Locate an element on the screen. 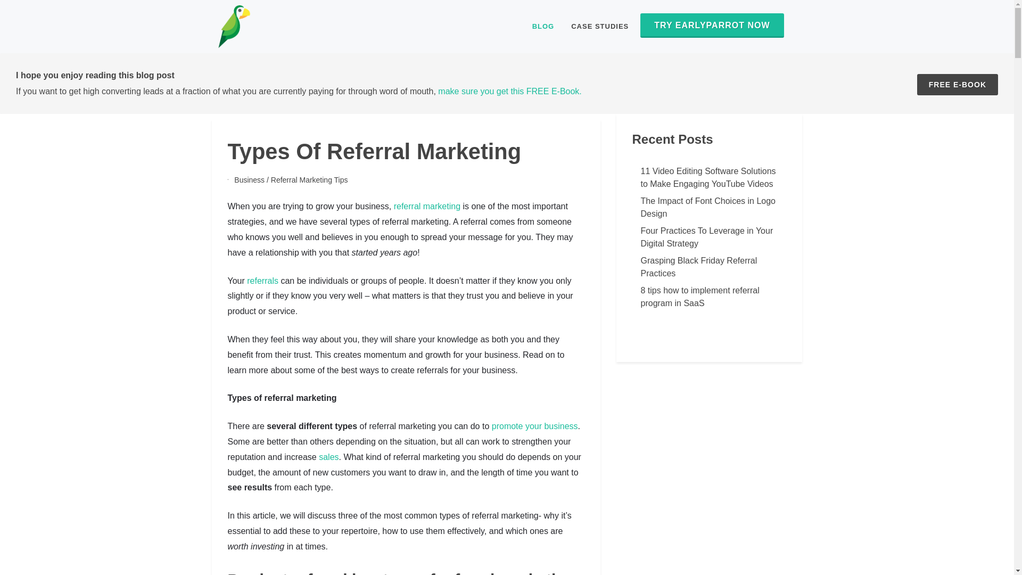 This screenshot has width=1022, height=575. make sure you get this FREE E-Book. is located at coordinates (510, 92).